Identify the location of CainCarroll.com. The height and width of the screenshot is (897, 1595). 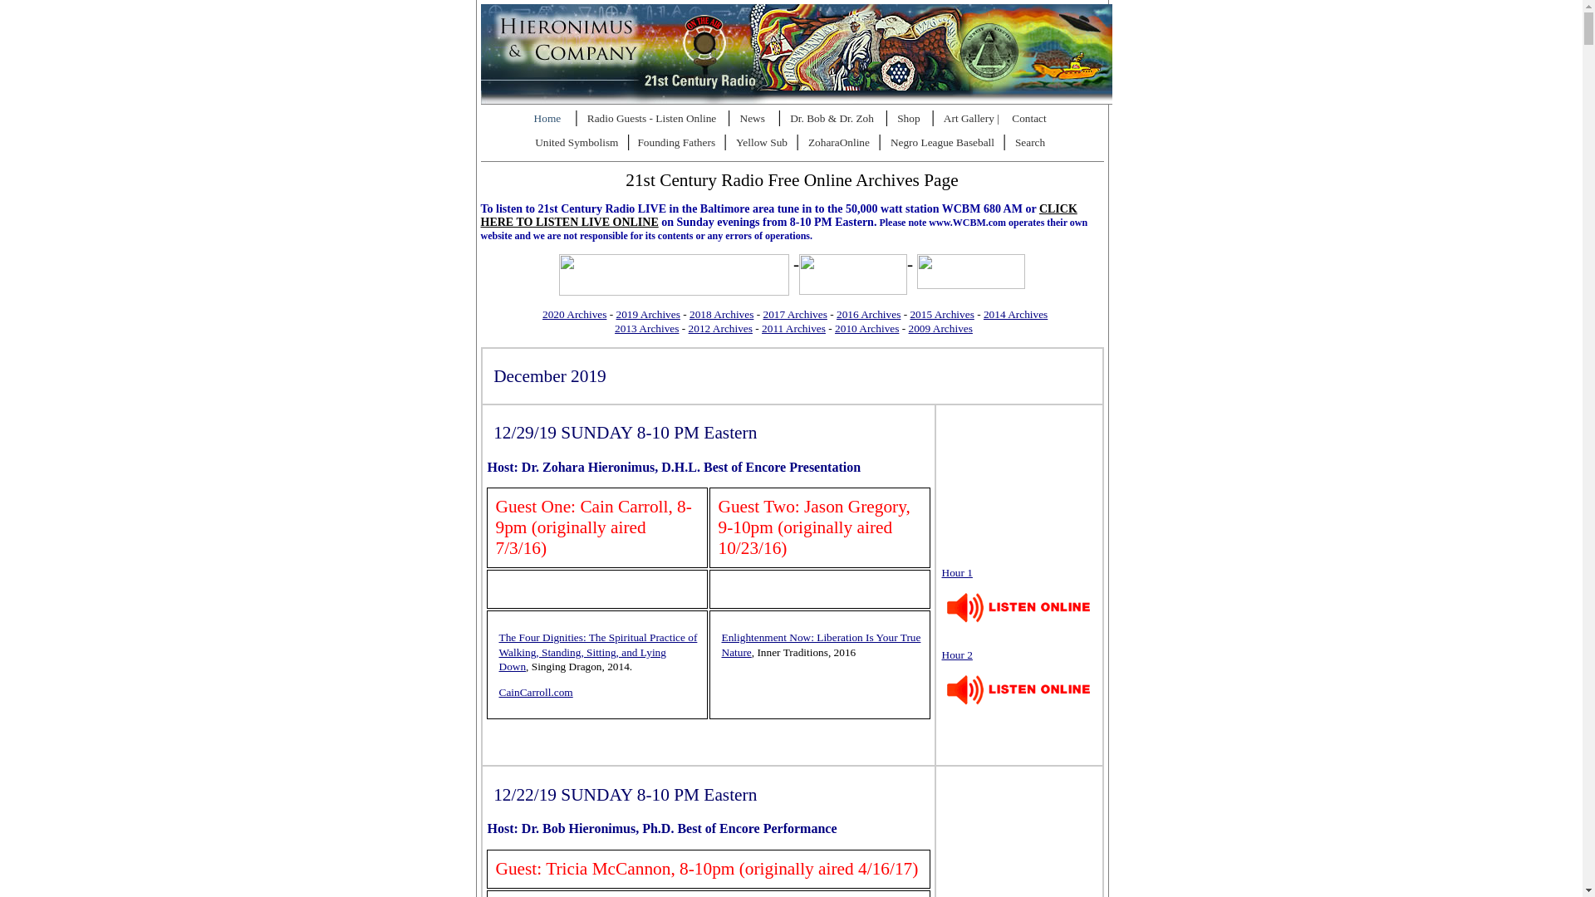
(535, 693).